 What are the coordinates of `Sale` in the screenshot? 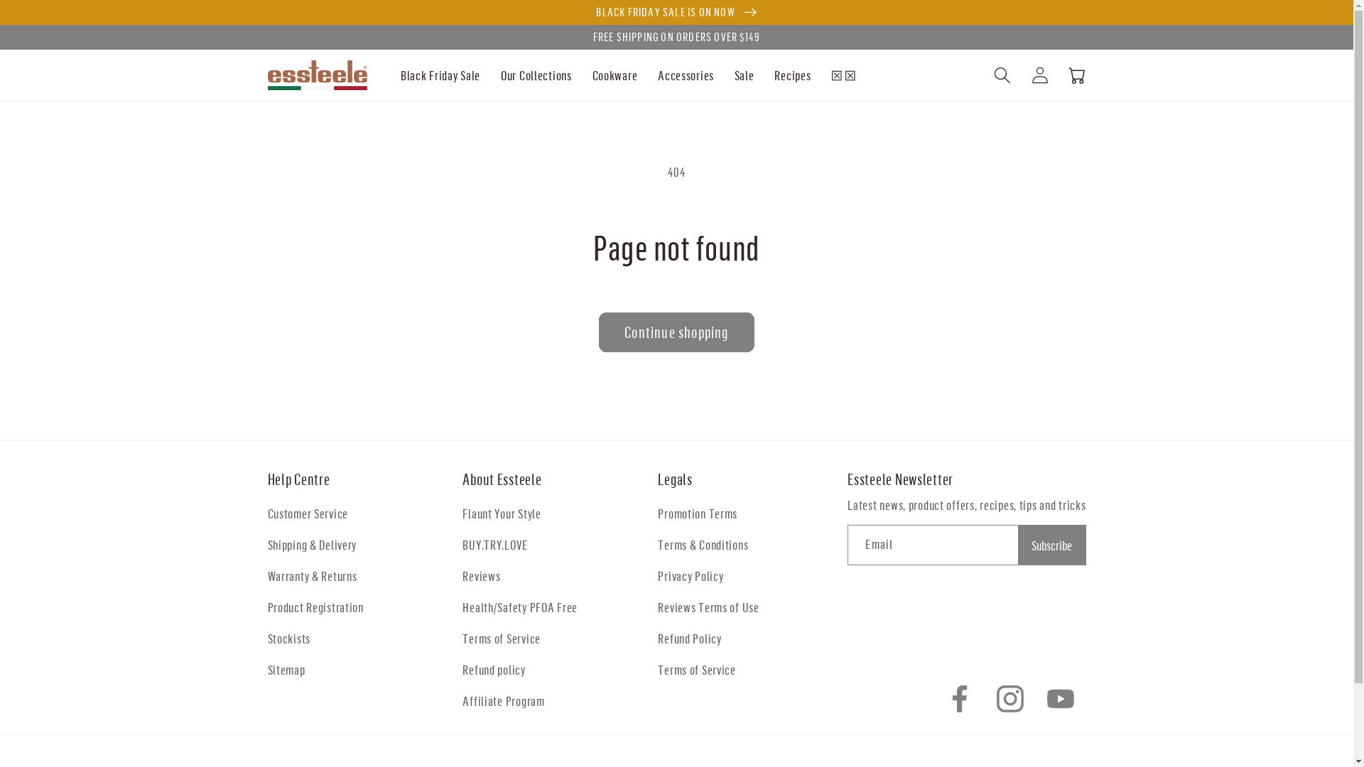 It's located at (745, 75).